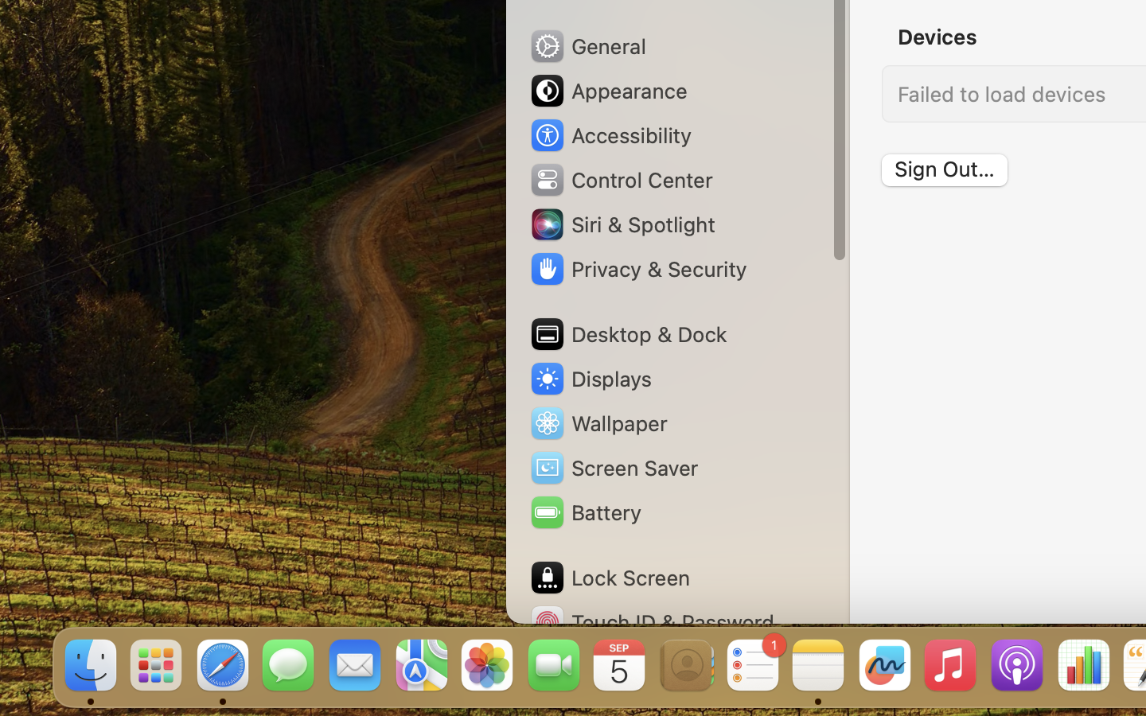 The image size is (1146, 716). I want to click on Wallpaper, so click(598, 423).